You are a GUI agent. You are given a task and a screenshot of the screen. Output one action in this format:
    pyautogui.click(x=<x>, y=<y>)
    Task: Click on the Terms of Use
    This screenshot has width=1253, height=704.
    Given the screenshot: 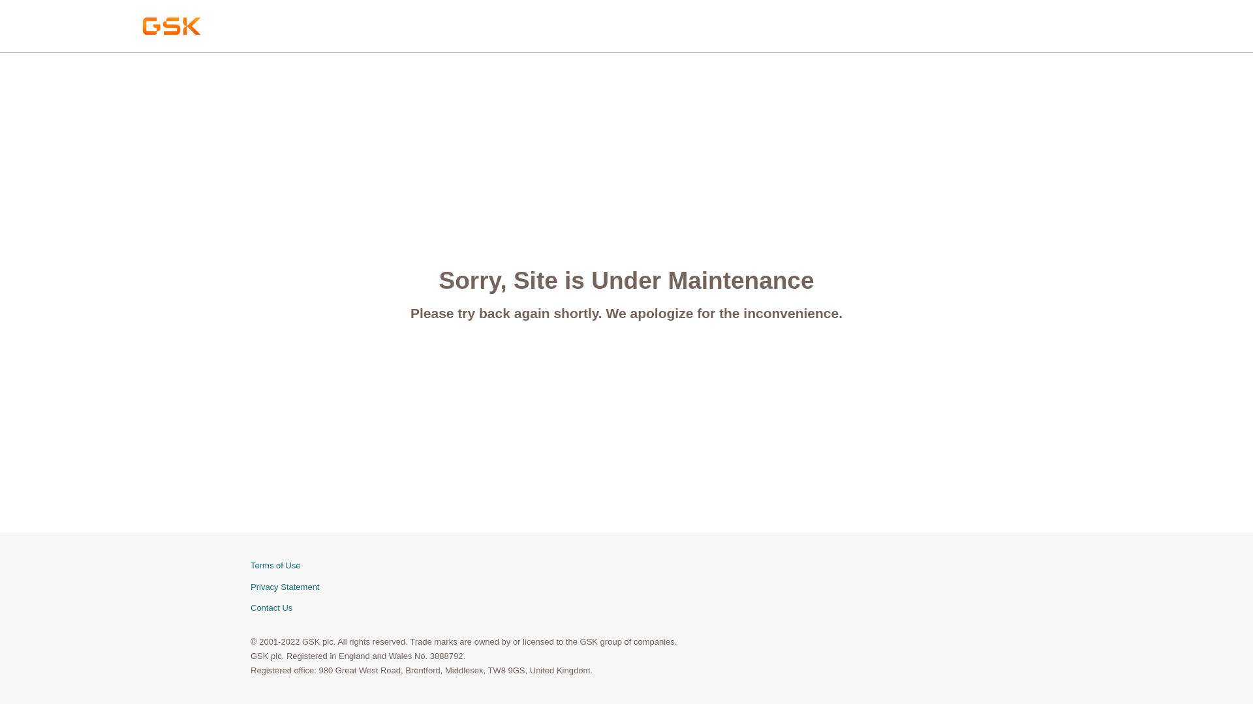 What is the action you would take?
    pyautogui.click(x=626, y=566)
    